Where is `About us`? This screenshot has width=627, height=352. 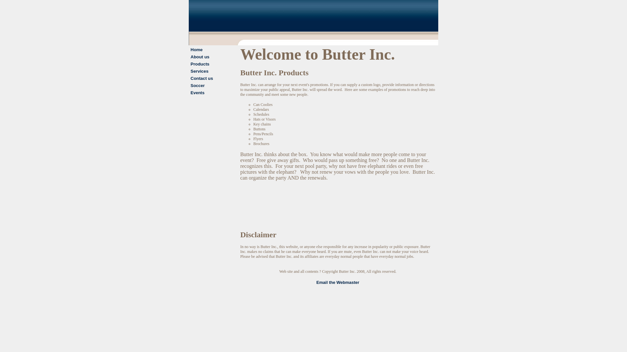
About us is located at coordinates (200, 57).